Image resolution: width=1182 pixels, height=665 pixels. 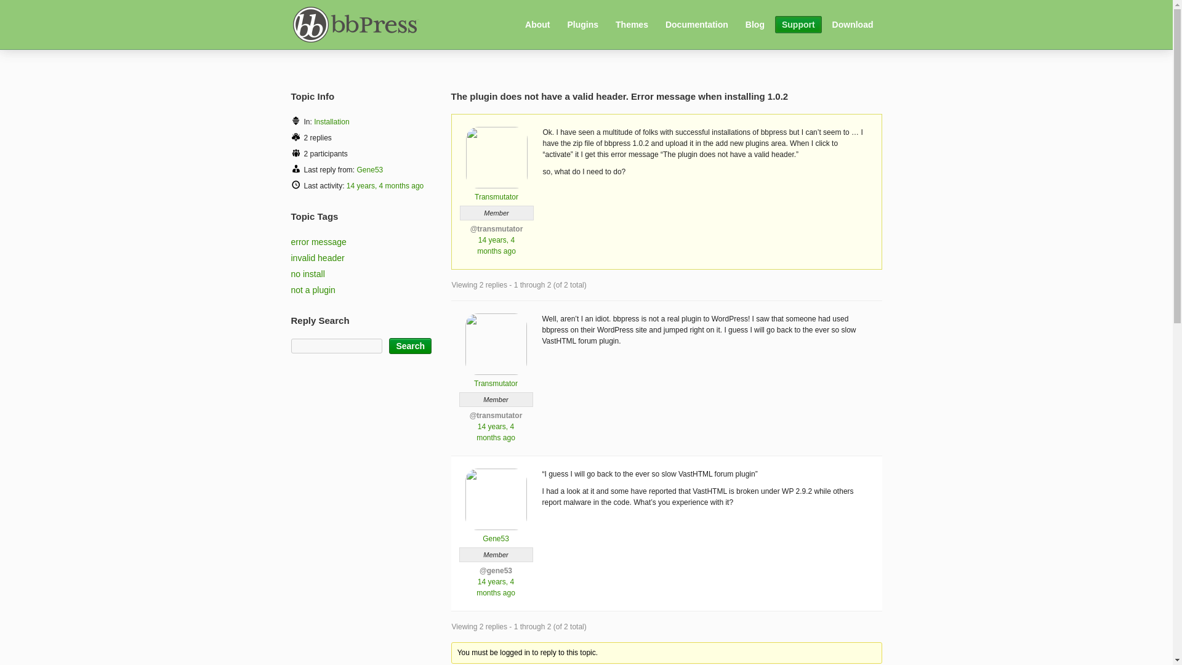 I want to click on error message, so click(x=318, y=241).